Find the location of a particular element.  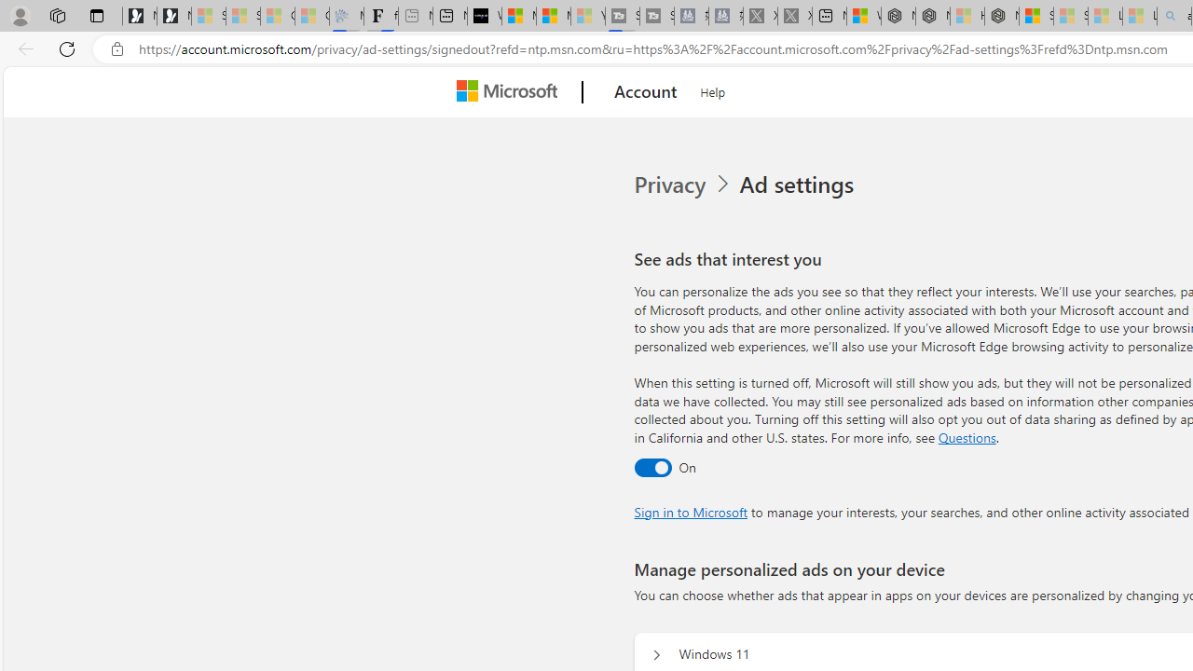

Go to Questions section is located at coordinates (967, 436).